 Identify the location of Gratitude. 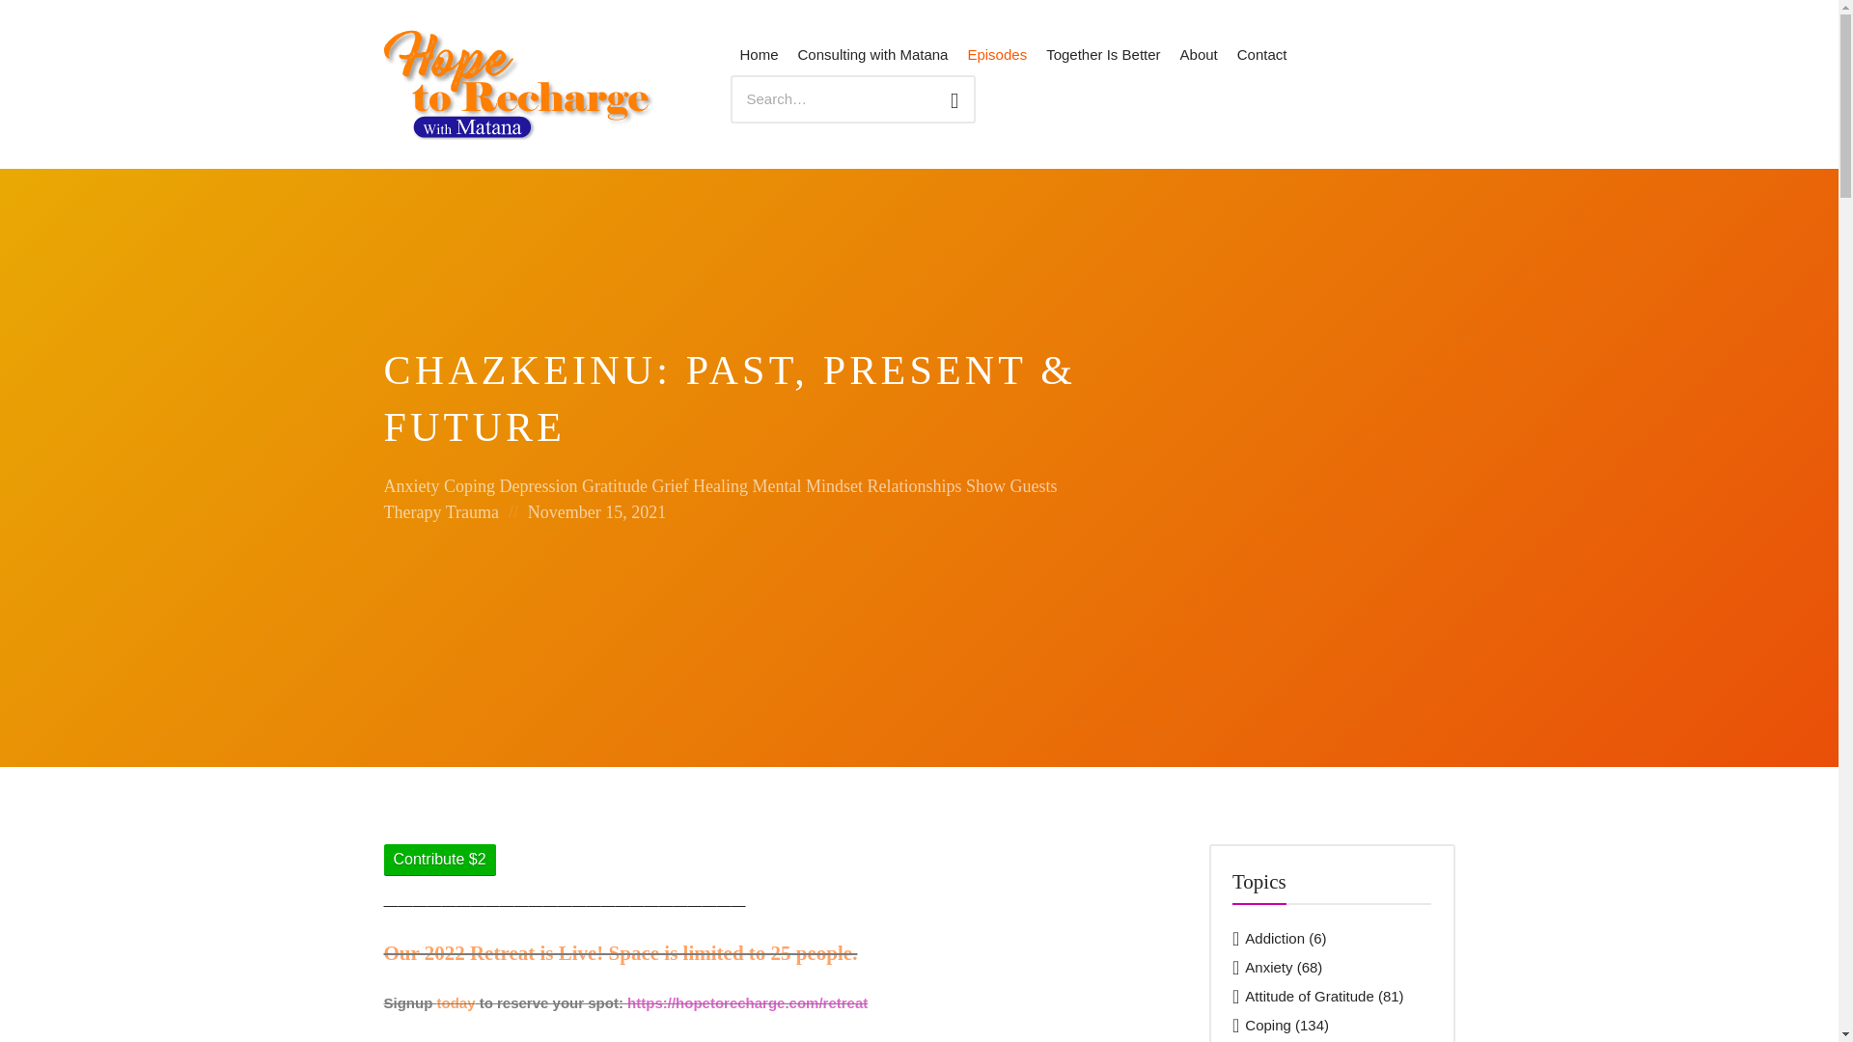
(614, 486).